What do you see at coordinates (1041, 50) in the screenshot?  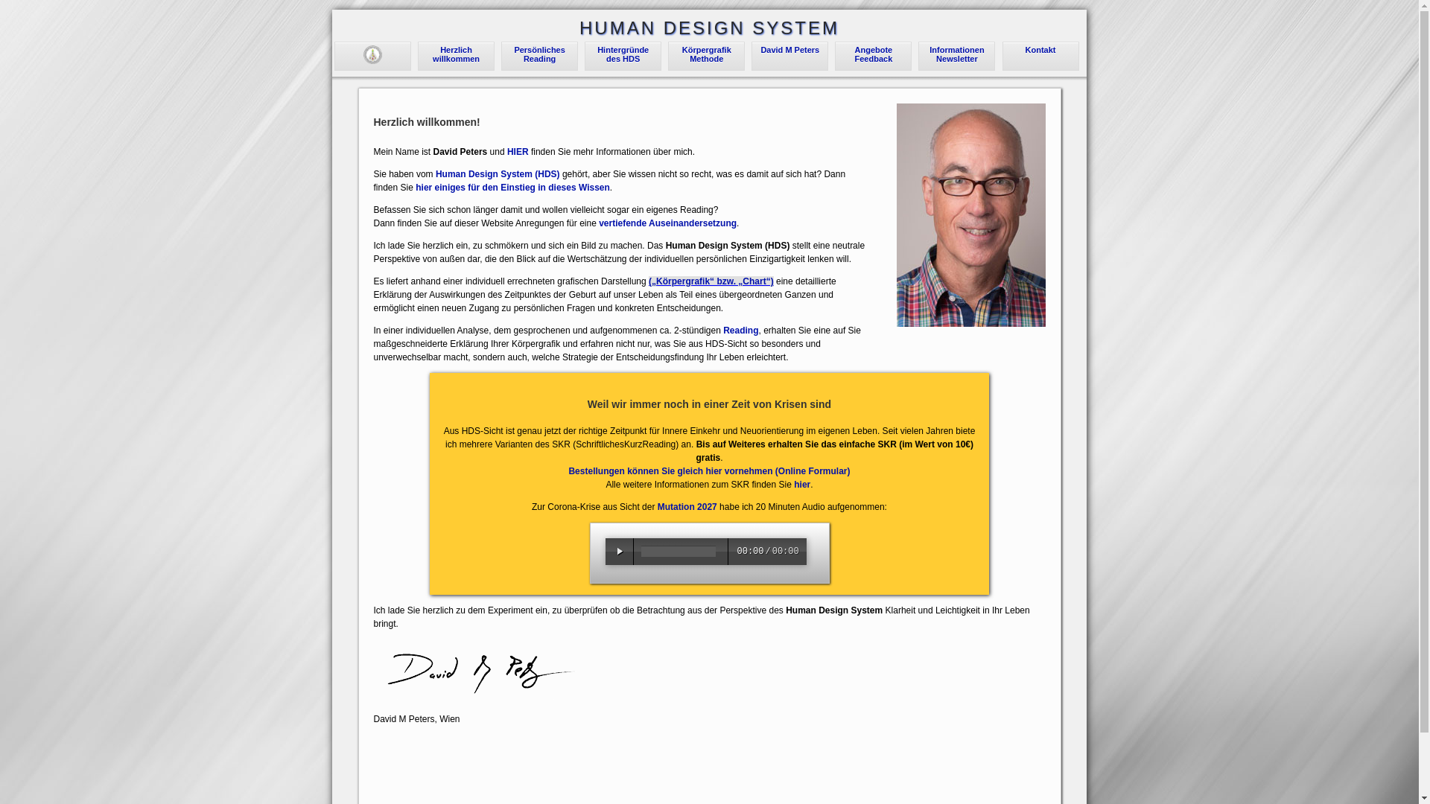 I see `Kontakt` at bounding box center [1041, 50].